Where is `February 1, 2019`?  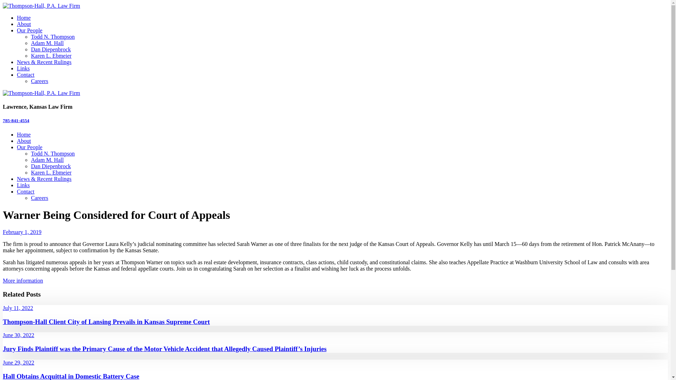
February 1, 2019 is located at coordinates (22, 232).